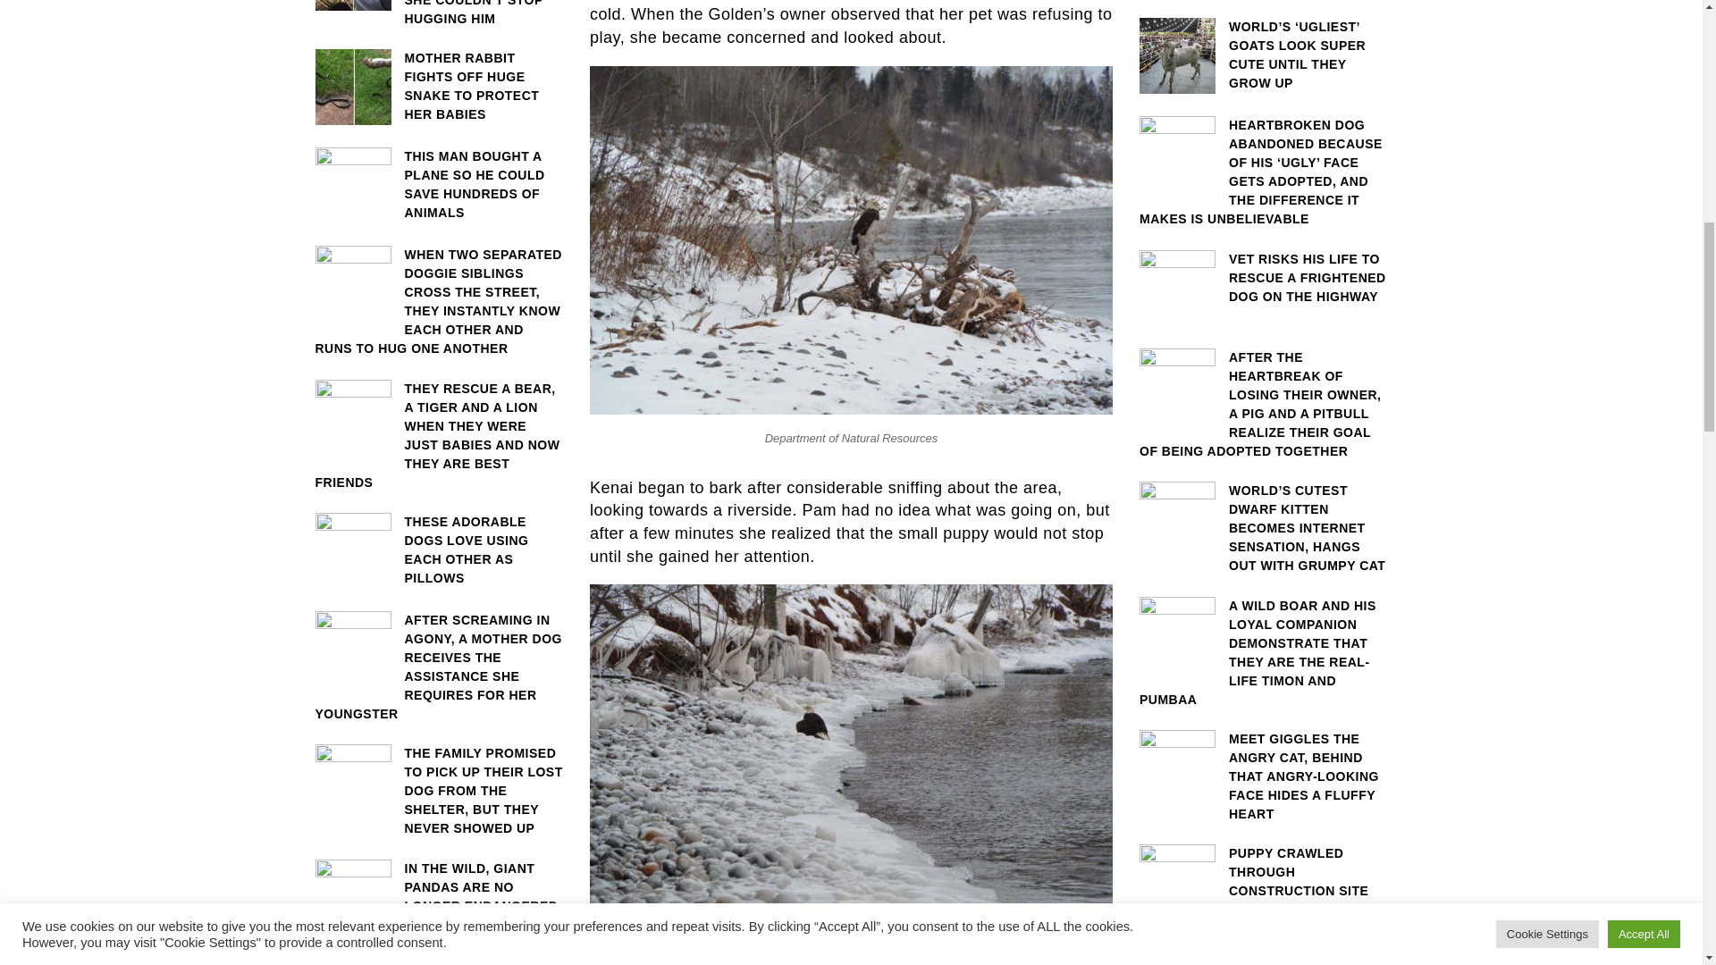 The width and height of the screenshot is (1716, 965). I want to click on THESE ADORABLE DOGS LOVE USING EACH OTHER AS PILLOWS, so click(438, 550).